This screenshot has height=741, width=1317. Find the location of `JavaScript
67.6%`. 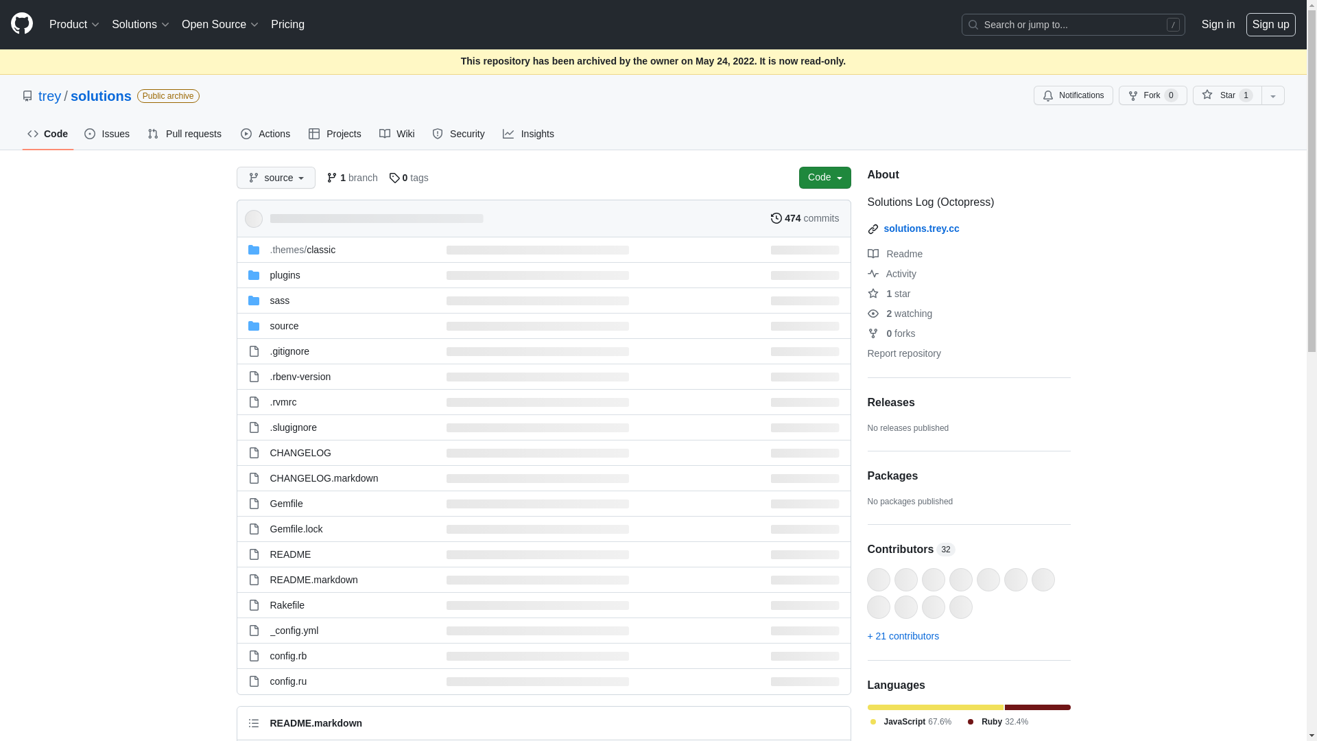

JavaScript
67.6% is located at coordinates (910, 722).